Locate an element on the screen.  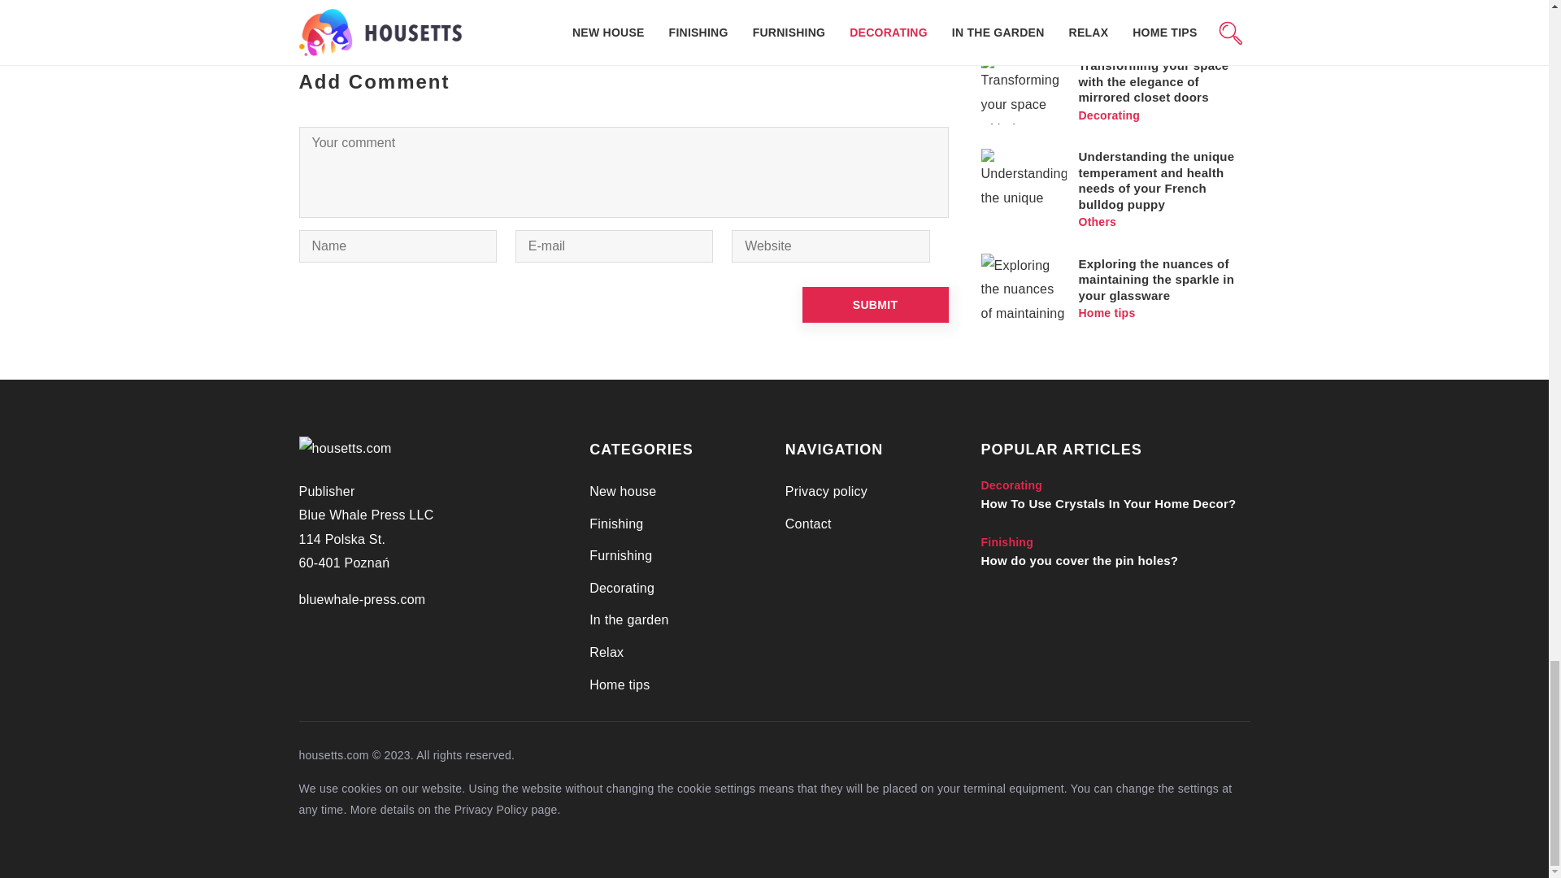
Decorating is located at coordinates (621, 588).